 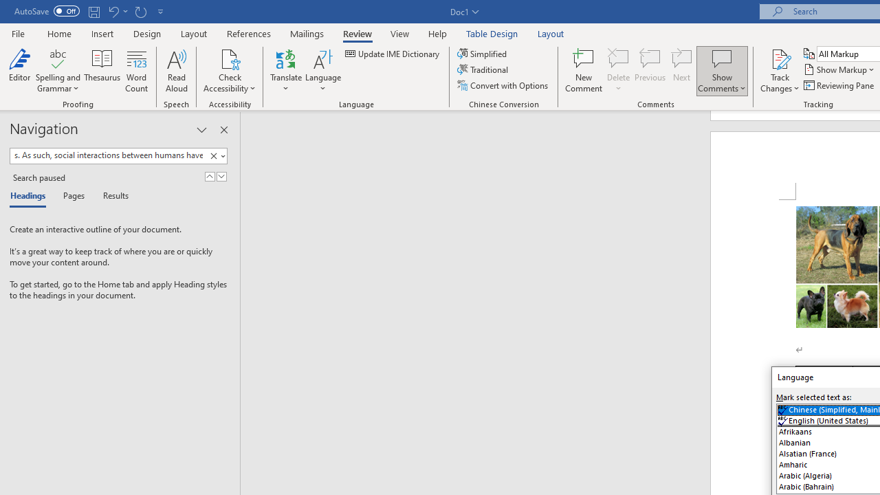 I want to click on Convert with Options..., so click(x=503, y=85).